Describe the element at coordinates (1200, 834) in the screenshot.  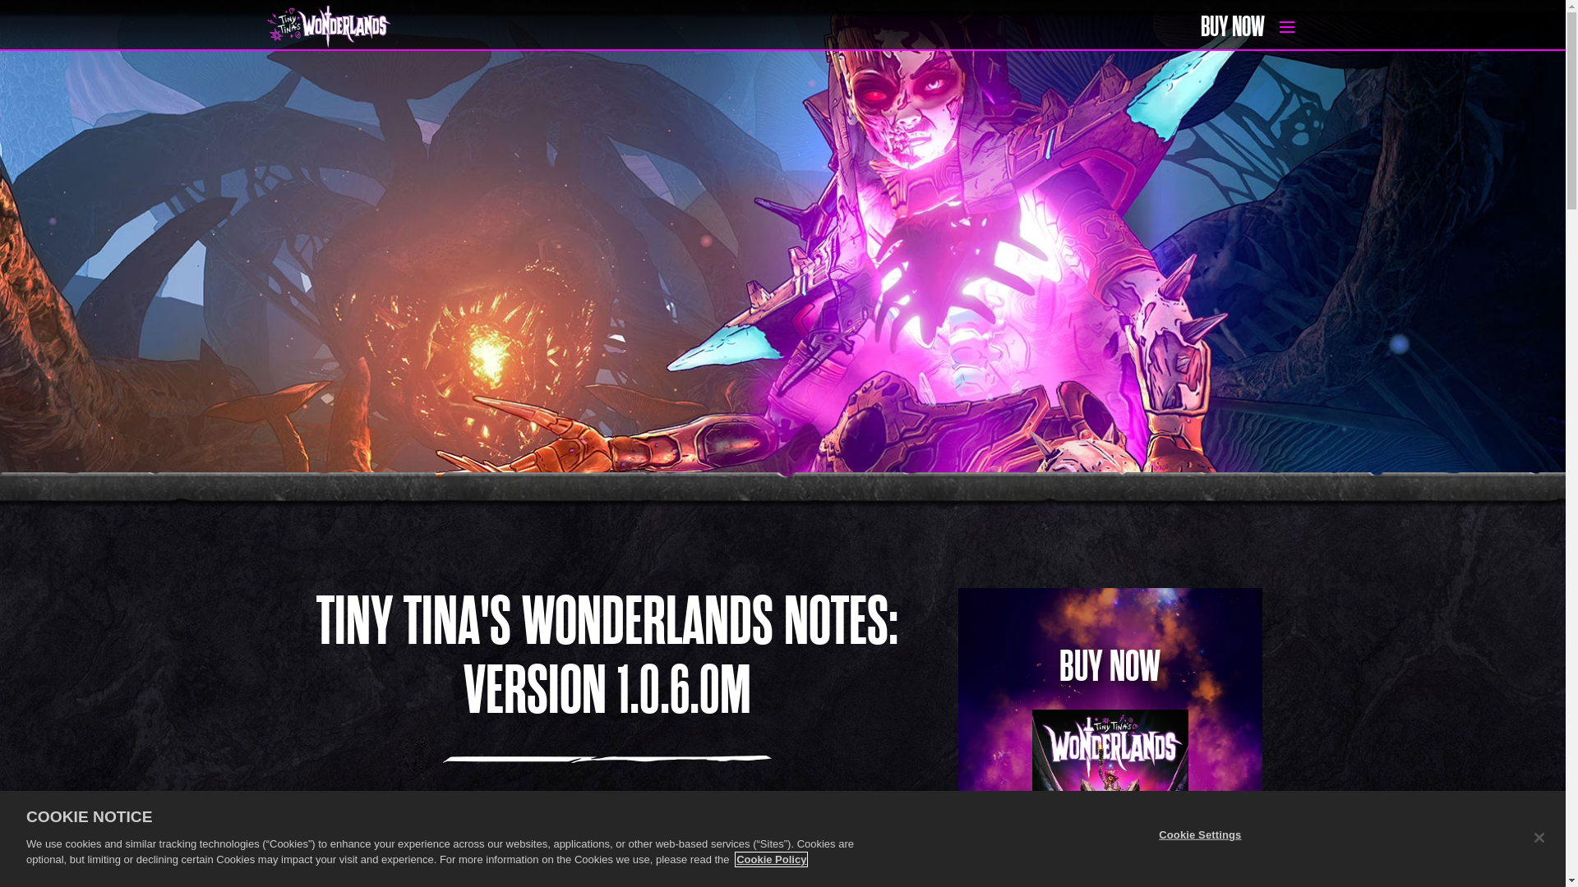
I see `Cookie Settings` at that location.